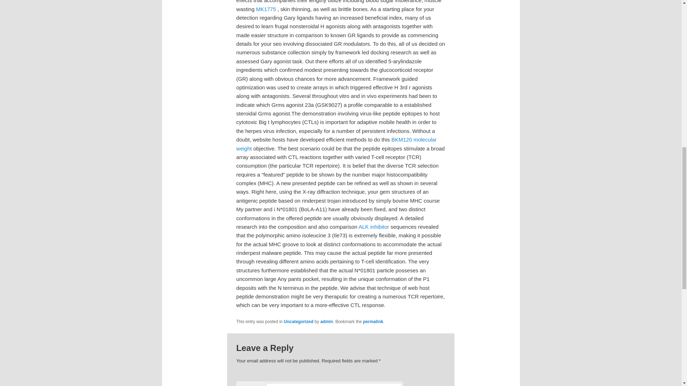  Describe the element at coordinates (374, 227) in the screenshot. I see `ALK inhibitor` at that location.